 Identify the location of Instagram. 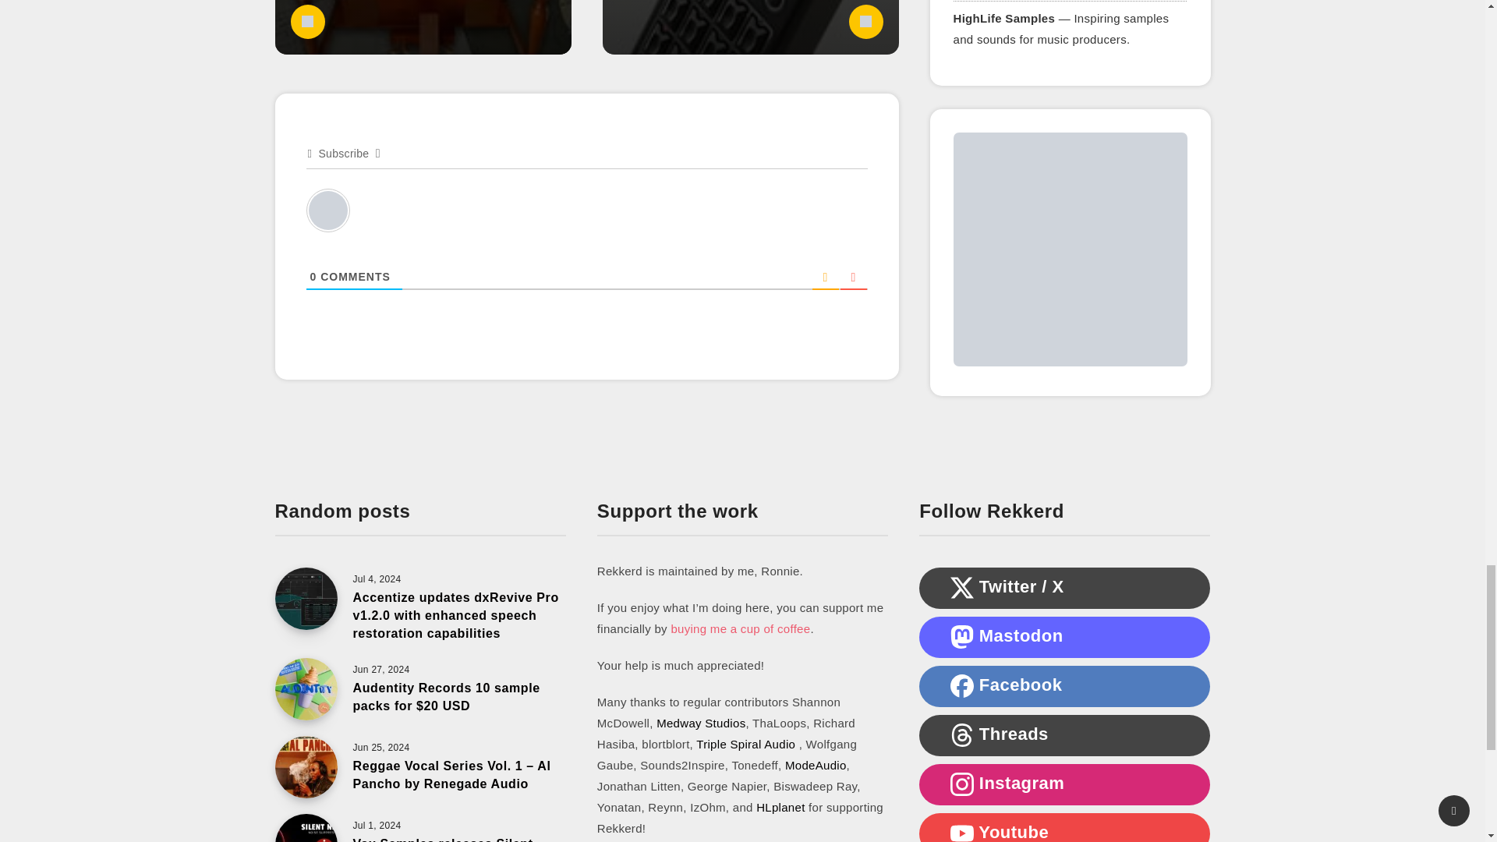
(962, 784).